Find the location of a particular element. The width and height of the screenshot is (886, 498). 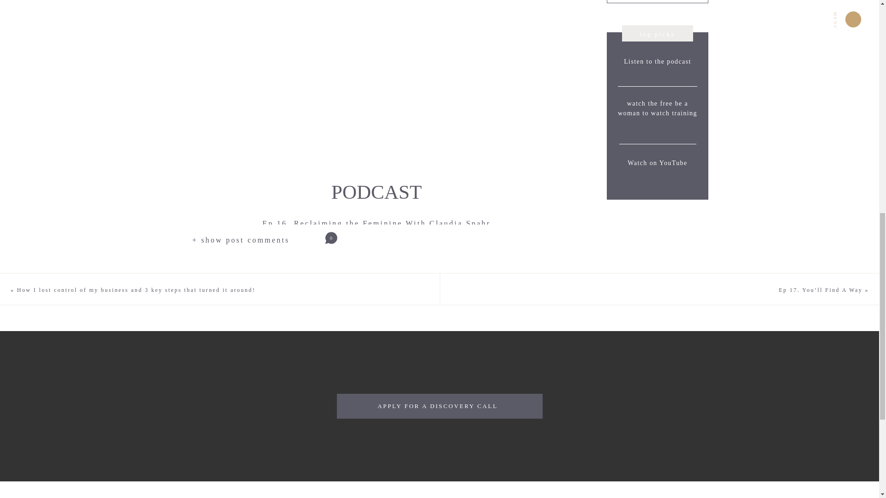

Claudia Spahr is located at coordinates (227, 243).